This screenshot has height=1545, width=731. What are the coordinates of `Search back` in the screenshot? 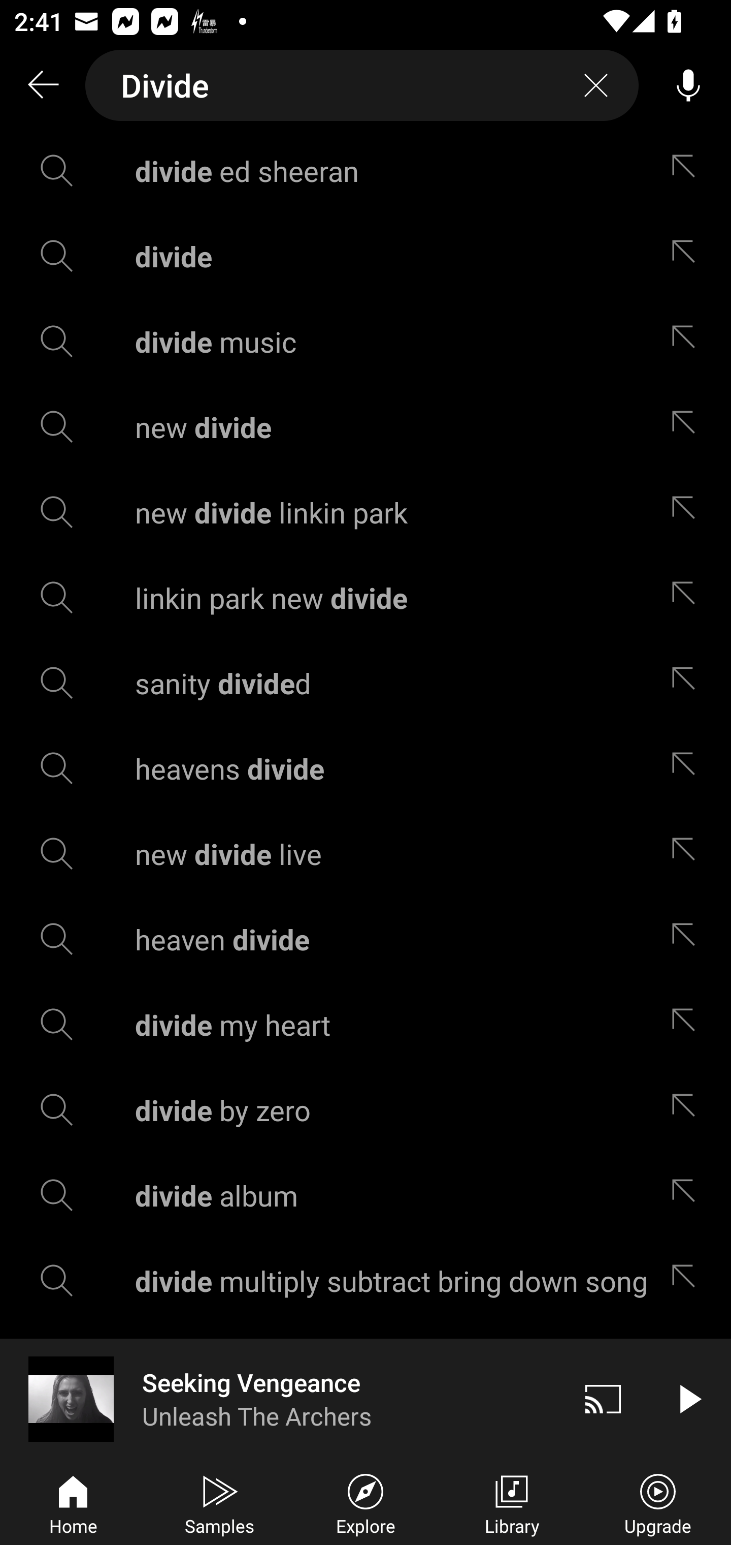 It's located at (43, 85).